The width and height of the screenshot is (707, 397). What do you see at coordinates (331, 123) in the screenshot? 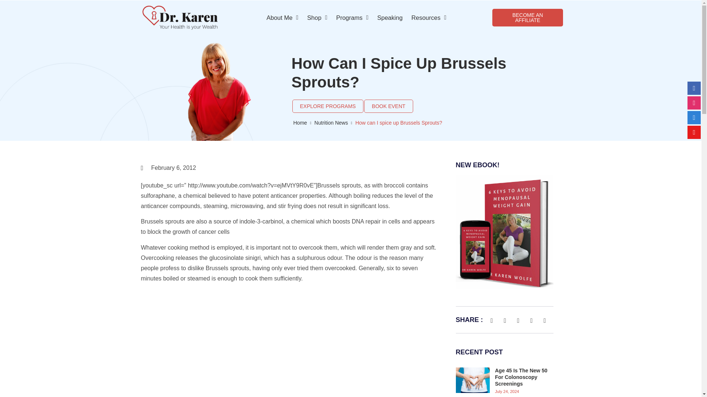
I see `Nutrition News` at bounding box center [331, 123].